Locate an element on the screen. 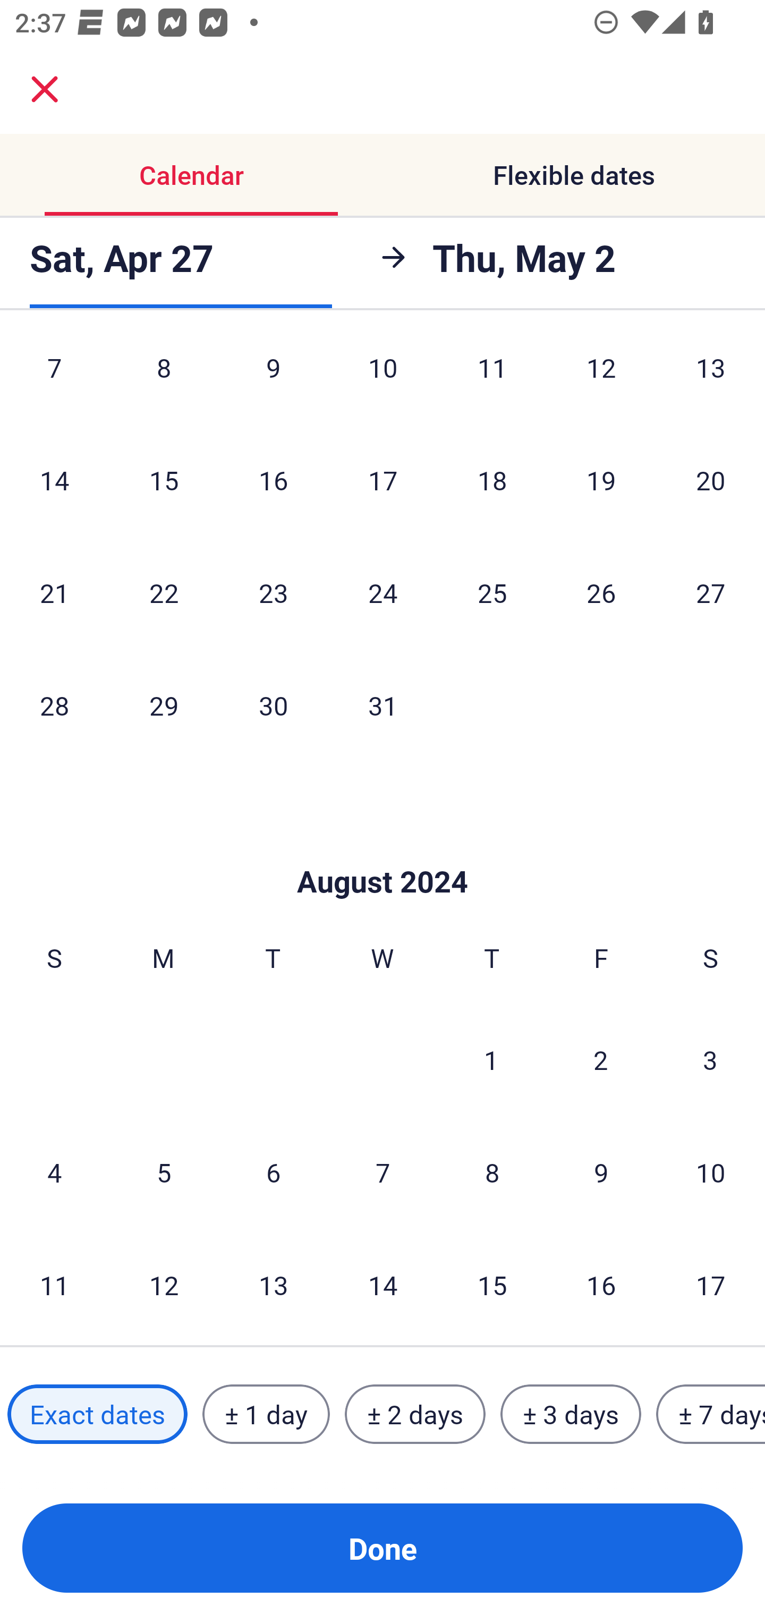 Image resolution: width=765 pixels, height=1615 pixels. 27 Saturday, July 27, 2024 is located at coordinates (711, 593).